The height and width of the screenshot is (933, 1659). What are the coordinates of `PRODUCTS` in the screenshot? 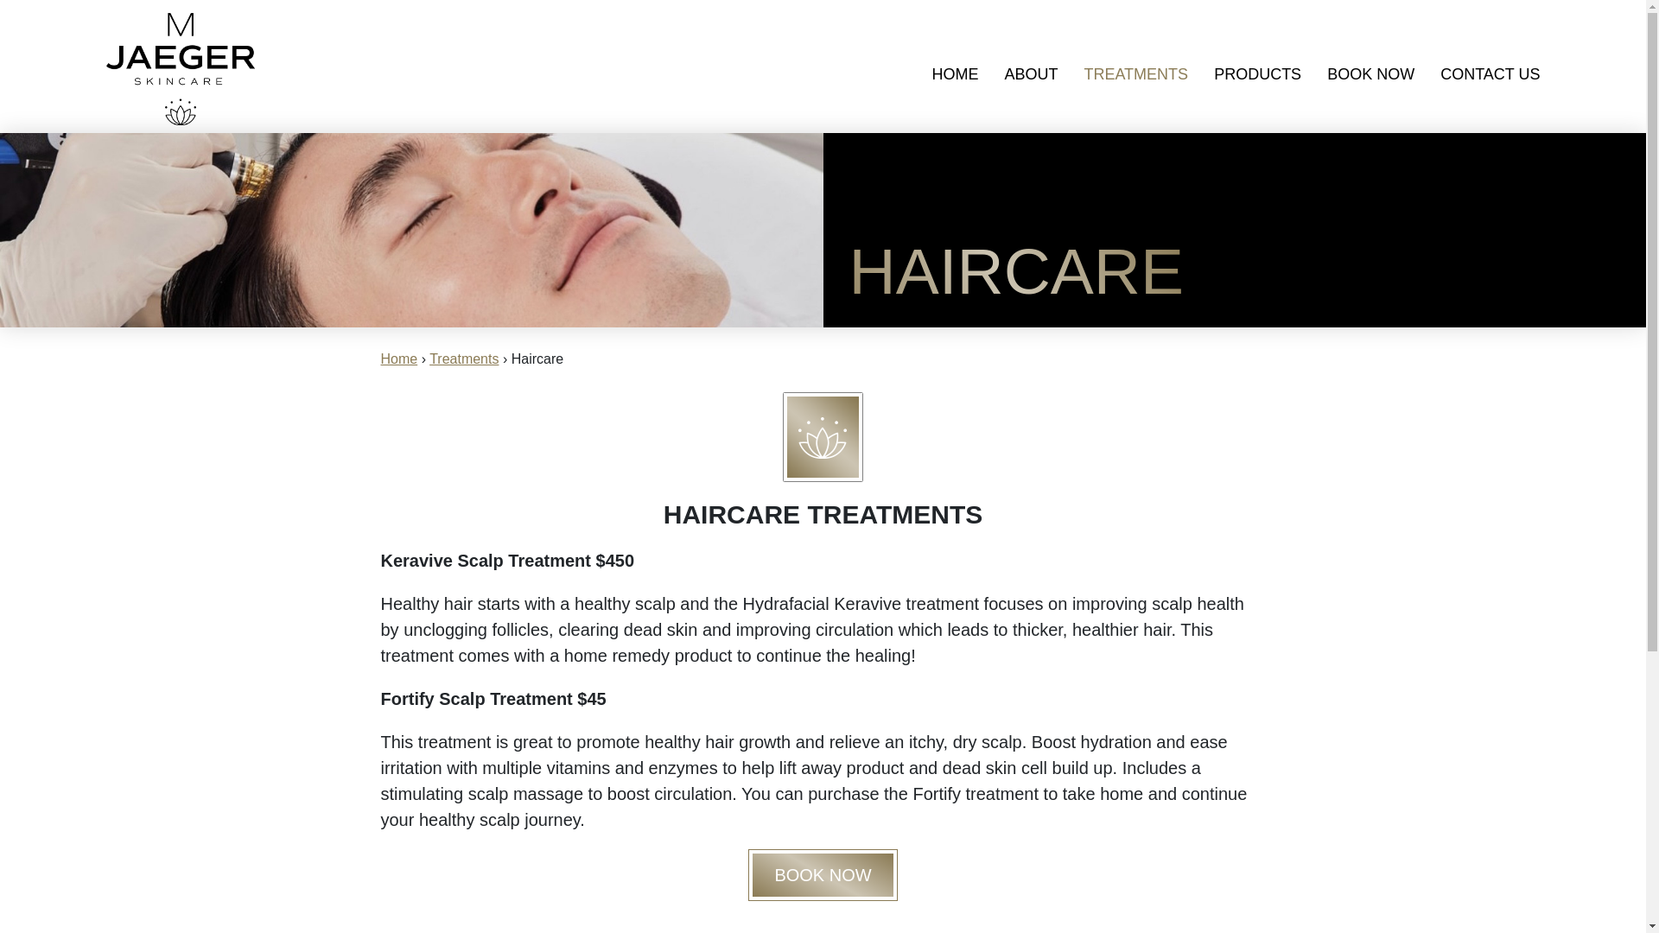 It's located at (1257, 74).